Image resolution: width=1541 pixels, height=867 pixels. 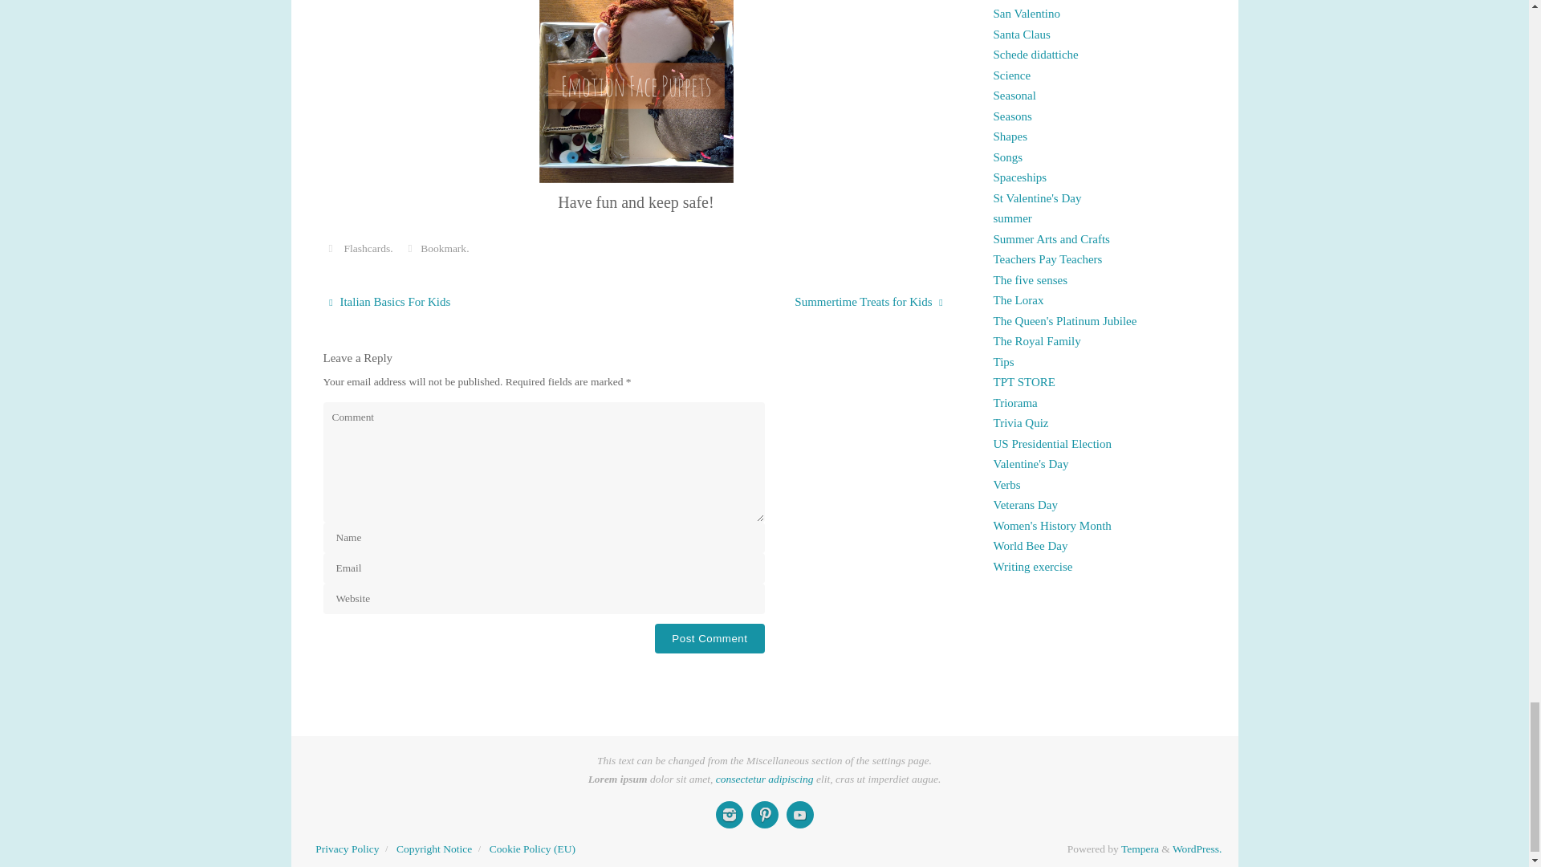 I want to click on Permalink to Teaching Emotions to Kids, so click(x=443, y=249).